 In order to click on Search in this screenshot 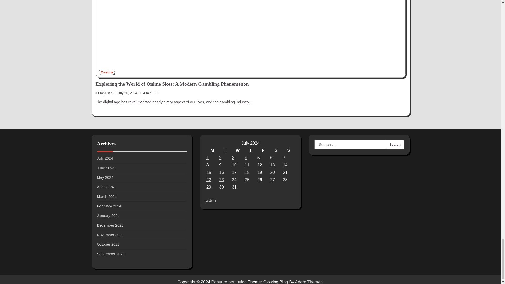, I will do `click(395, 145)`.